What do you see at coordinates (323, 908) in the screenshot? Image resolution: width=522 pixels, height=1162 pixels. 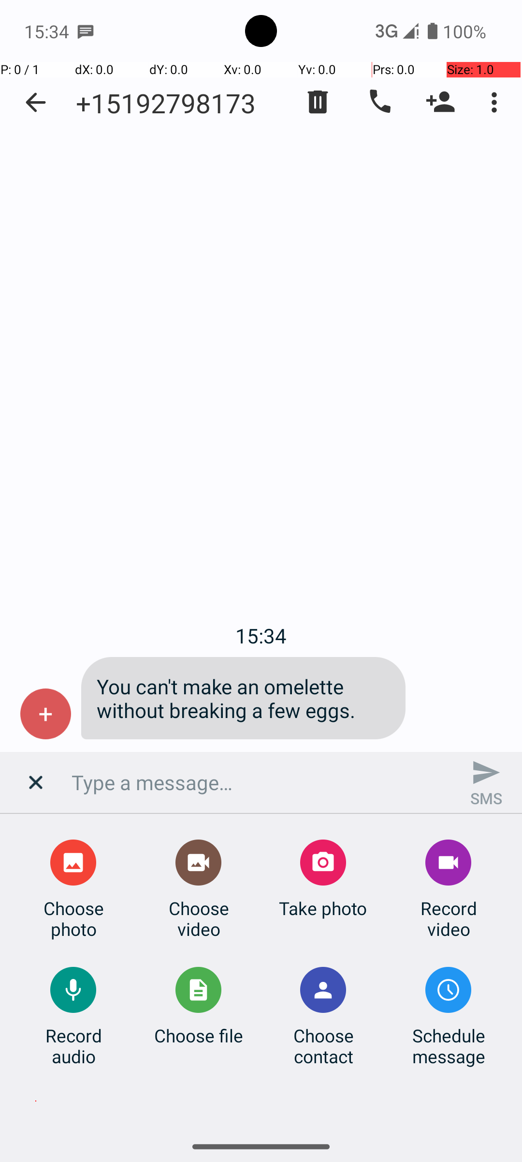 I see `Take photo` at bounding box center [323, 908].